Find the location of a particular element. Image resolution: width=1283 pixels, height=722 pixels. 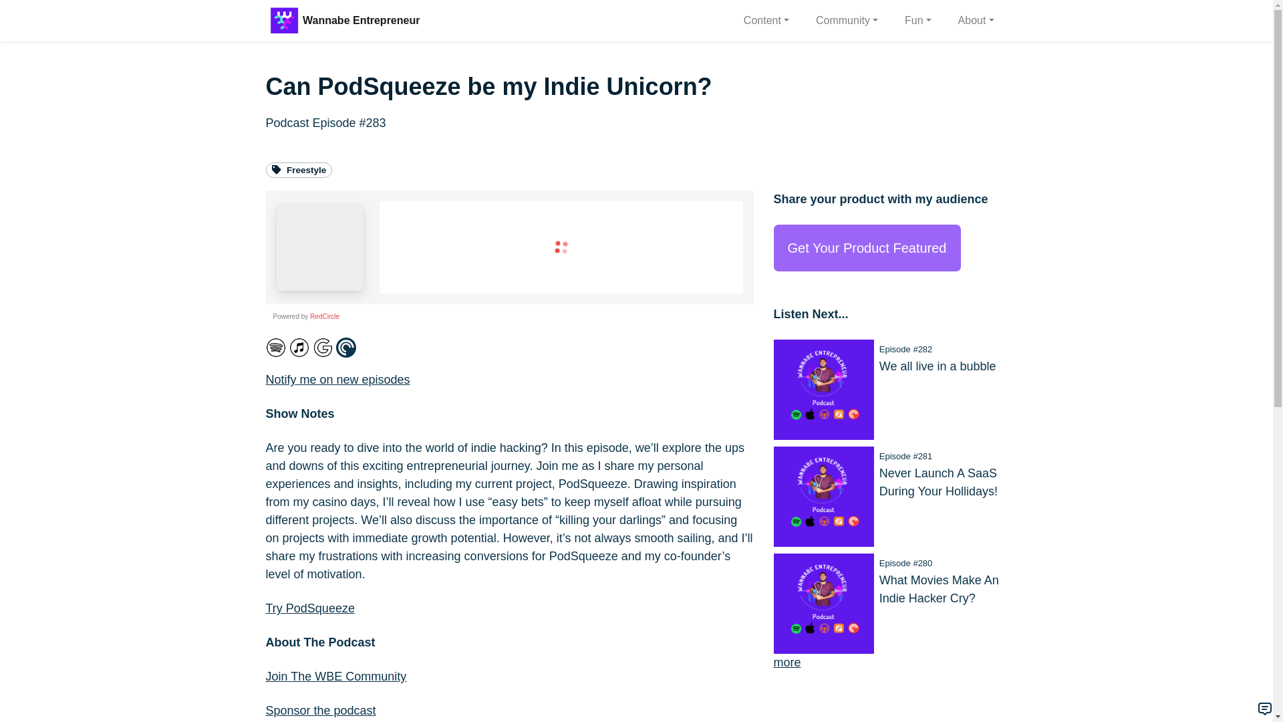

Join The WBE Community is located at coordinates (335, 677).